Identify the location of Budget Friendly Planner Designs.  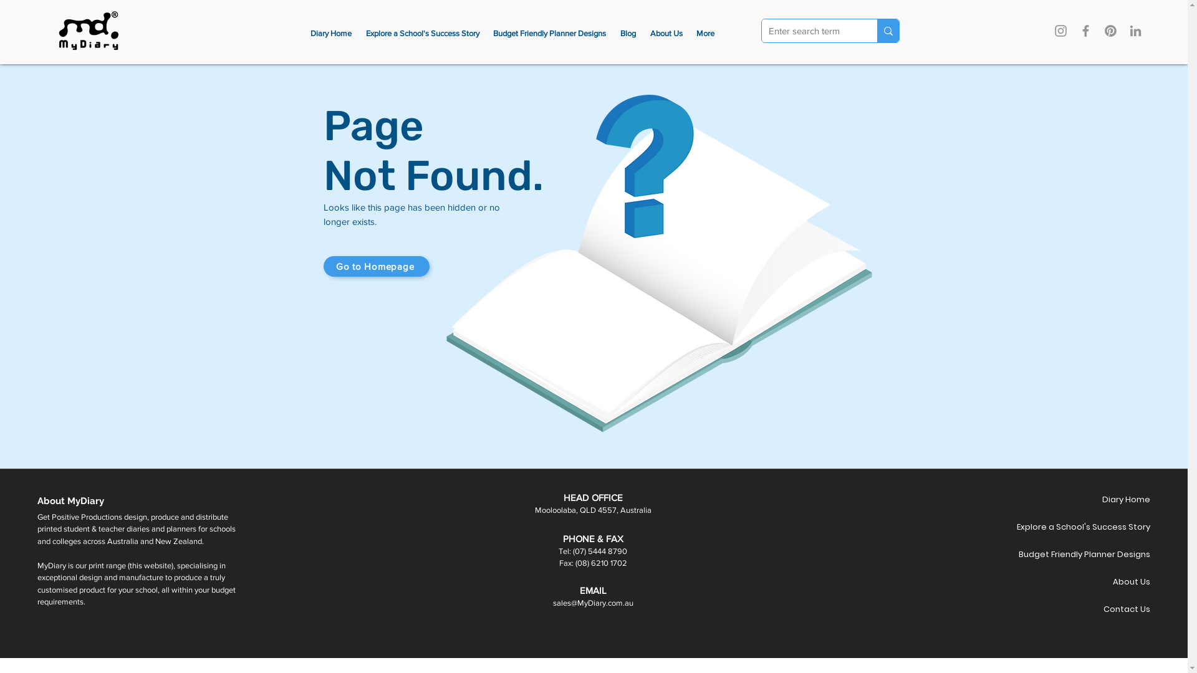
(550, 34).